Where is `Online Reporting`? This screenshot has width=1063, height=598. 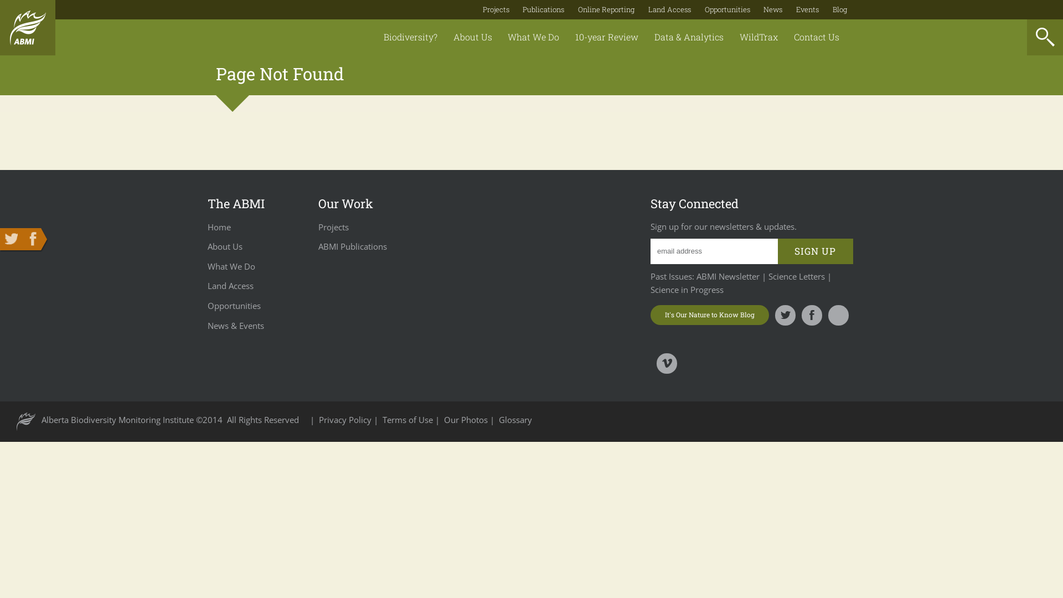 Online Reporting is located at coordinates (606, 9).